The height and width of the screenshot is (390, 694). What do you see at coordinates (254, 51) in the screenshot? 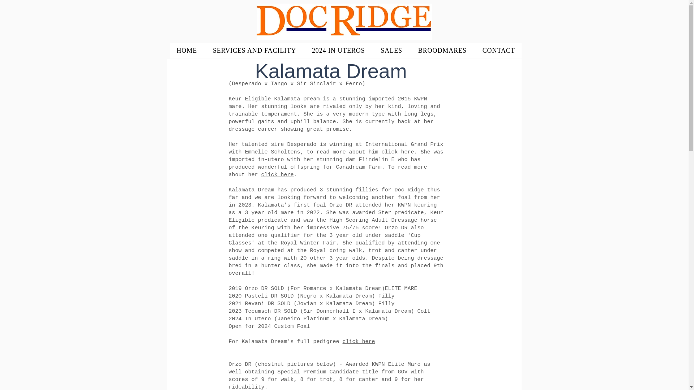
I see `SERVICES AND FACILITY` at bounding box center [254, 51].